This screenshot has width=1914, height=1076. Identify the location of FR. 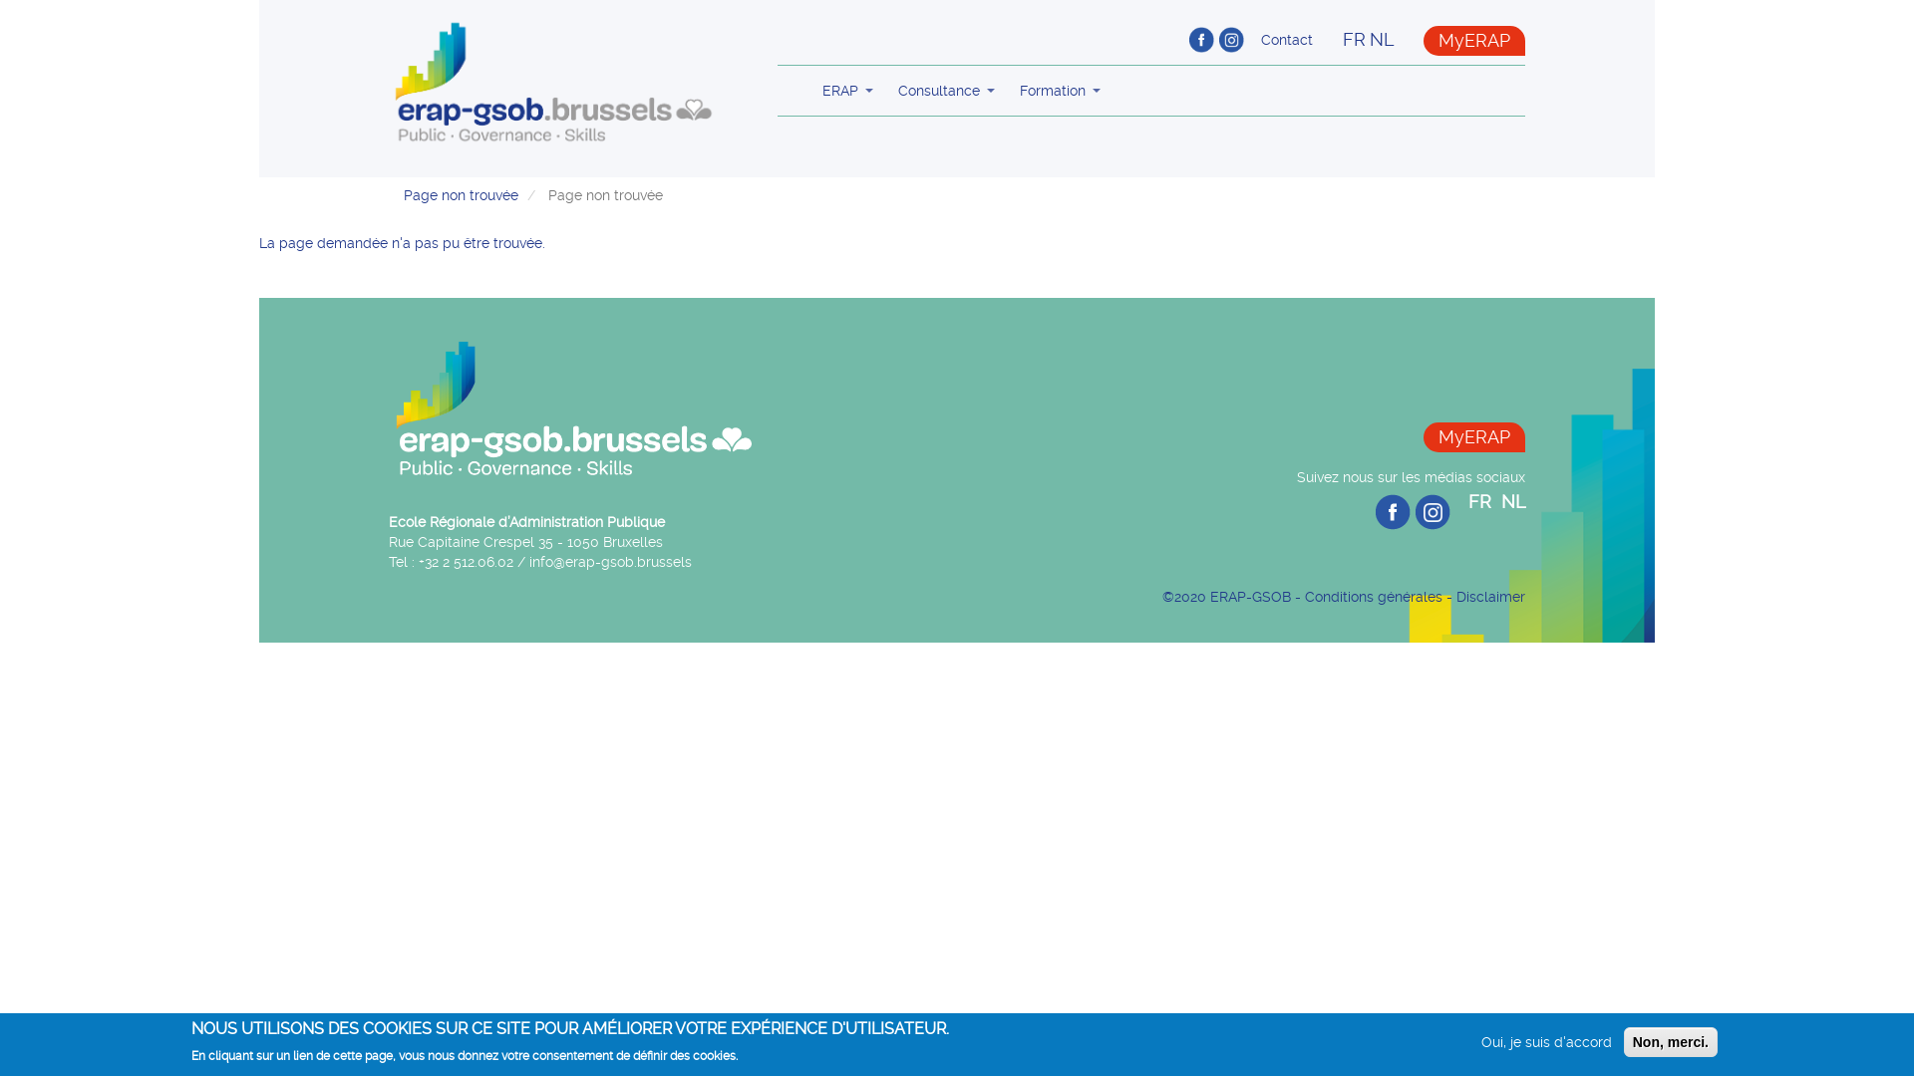
(1479, 502).